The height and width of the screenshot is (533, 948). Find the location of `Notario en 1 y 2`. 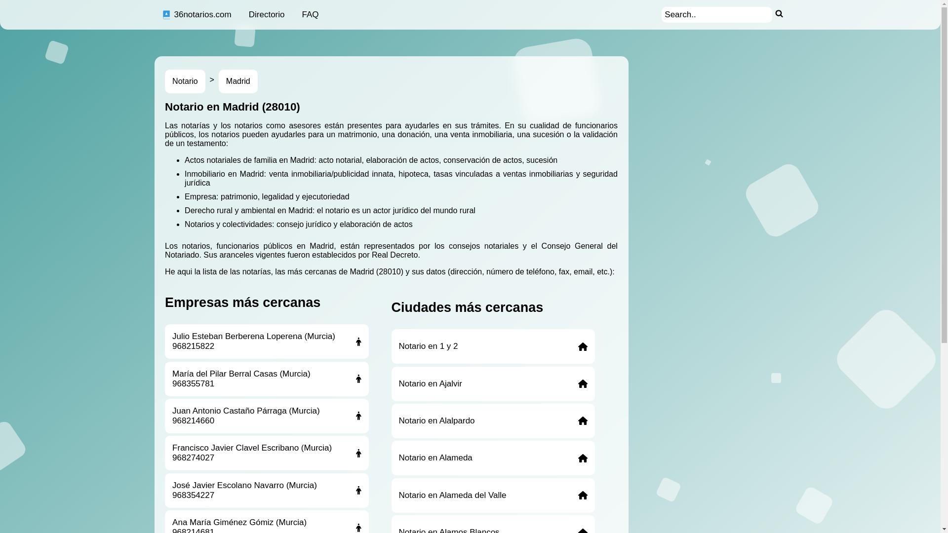

Notario en 1 y 2 is located at coordinates (493, 346).